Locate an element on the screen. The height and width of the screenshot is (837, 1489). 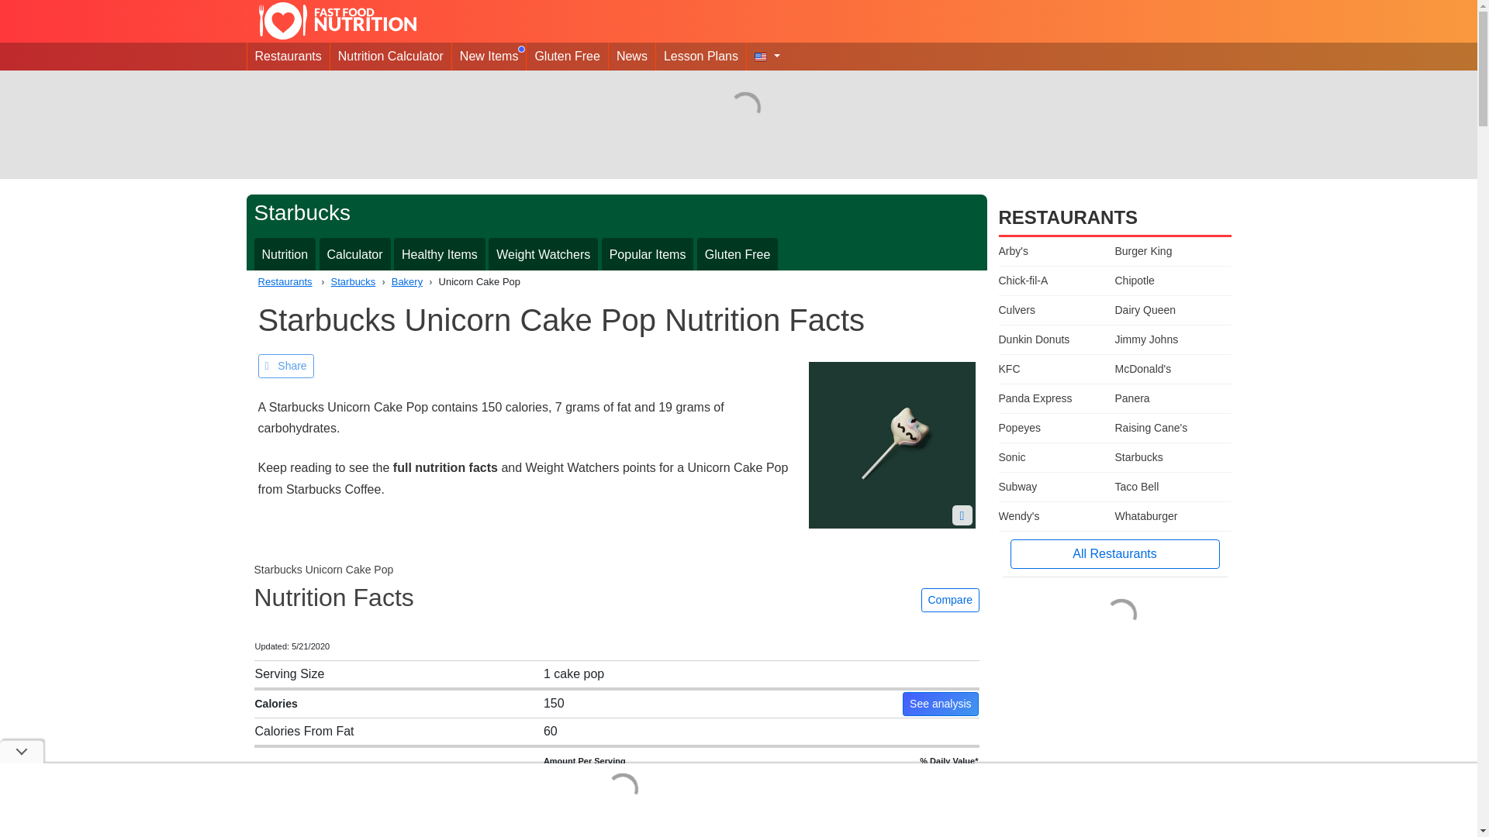
New Items is located at coordinates (489, 56).